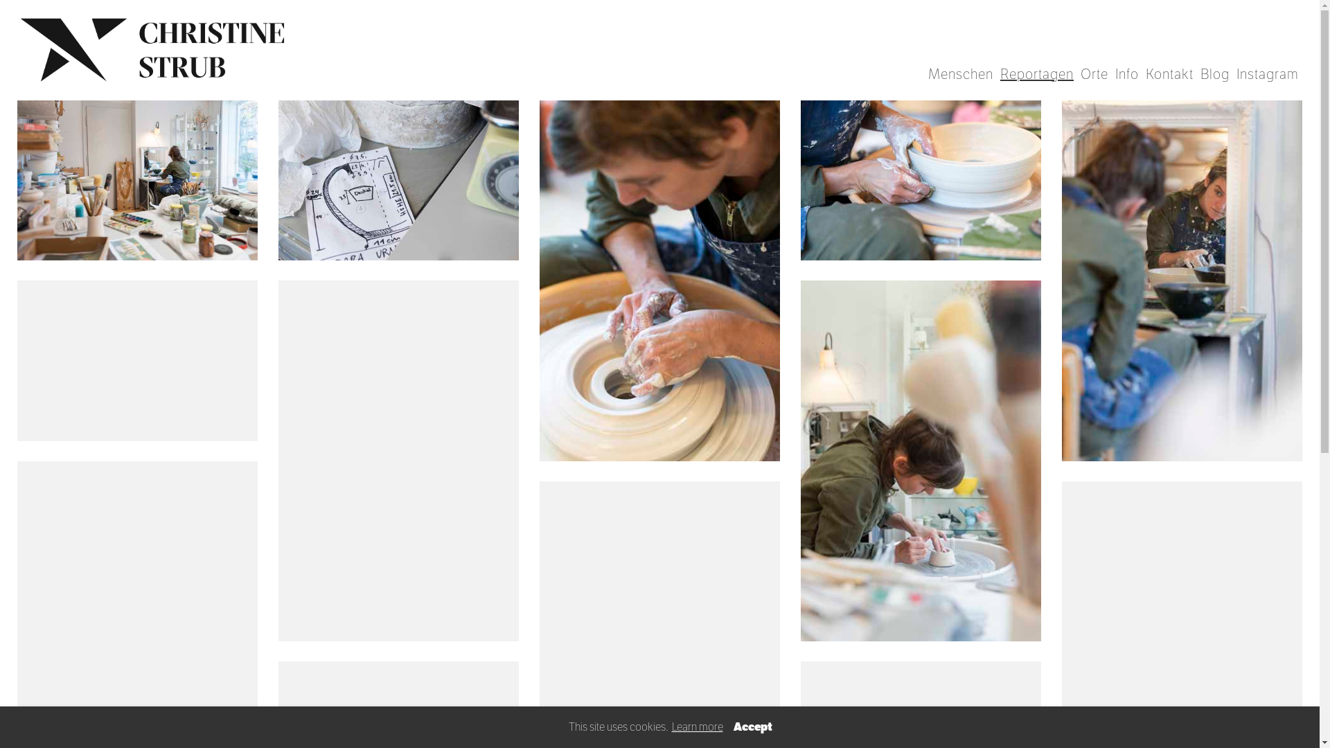 The width and height of the screenshot is (1330, 748). Describe the element at coordinates (697, 727) in the screenshot. I see `Learn more` at that location.